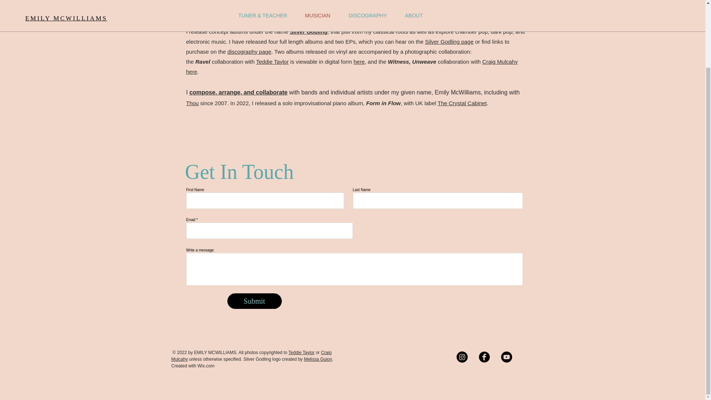 This screenshot has height=400, width=711. Describe the element at coordinates (238, 92) in the screenshot. I see `compose, arrange, and collaborate` at that location.